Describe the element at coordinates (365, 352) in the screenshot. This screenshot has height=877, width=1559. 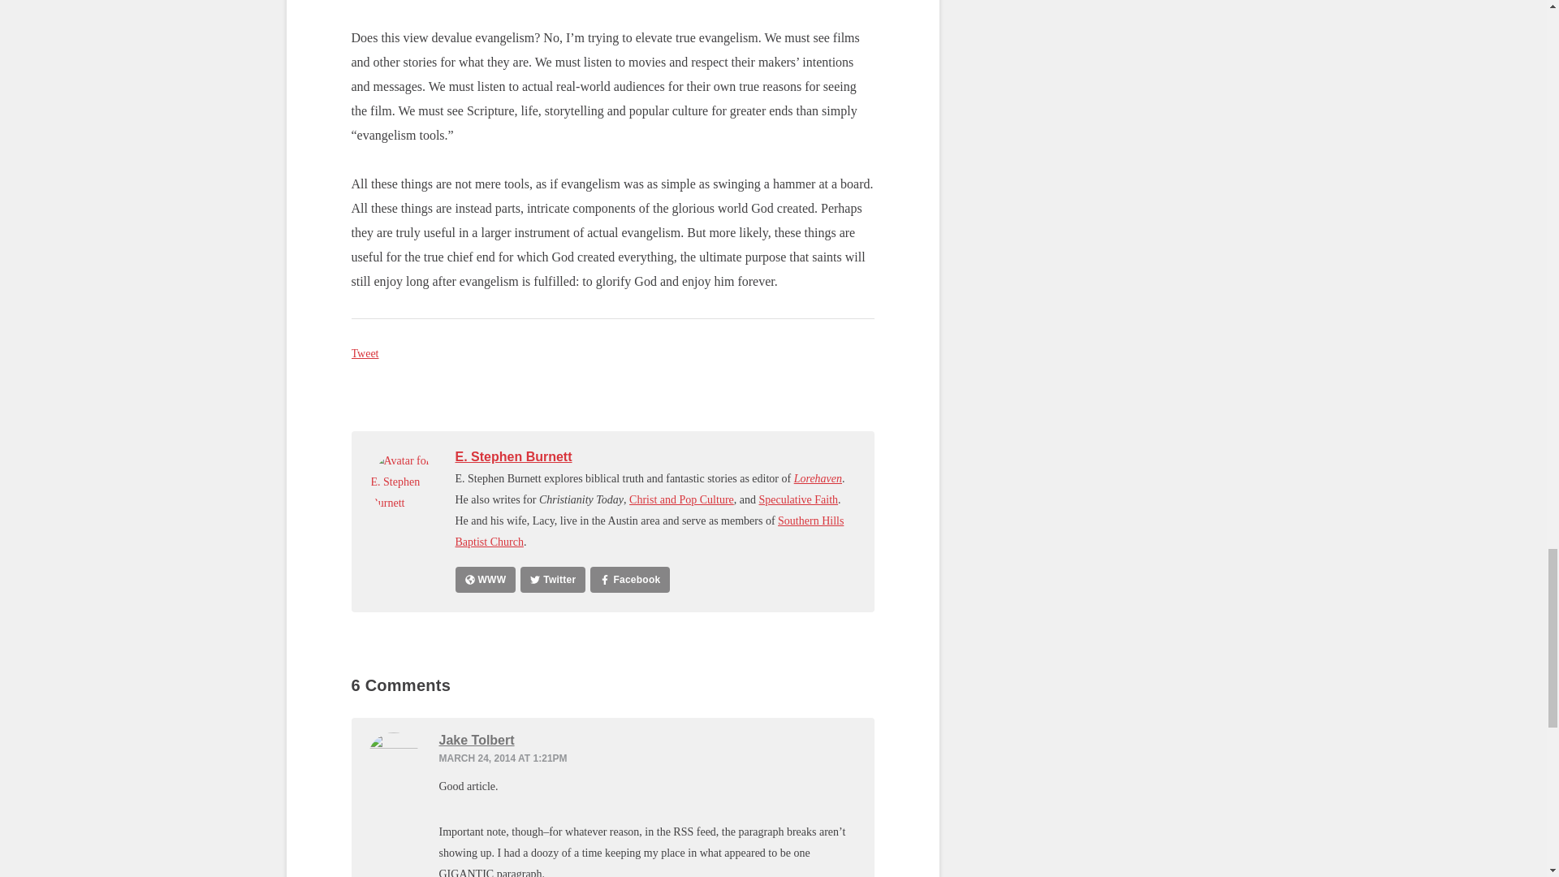
I see `Tweet` at that location.